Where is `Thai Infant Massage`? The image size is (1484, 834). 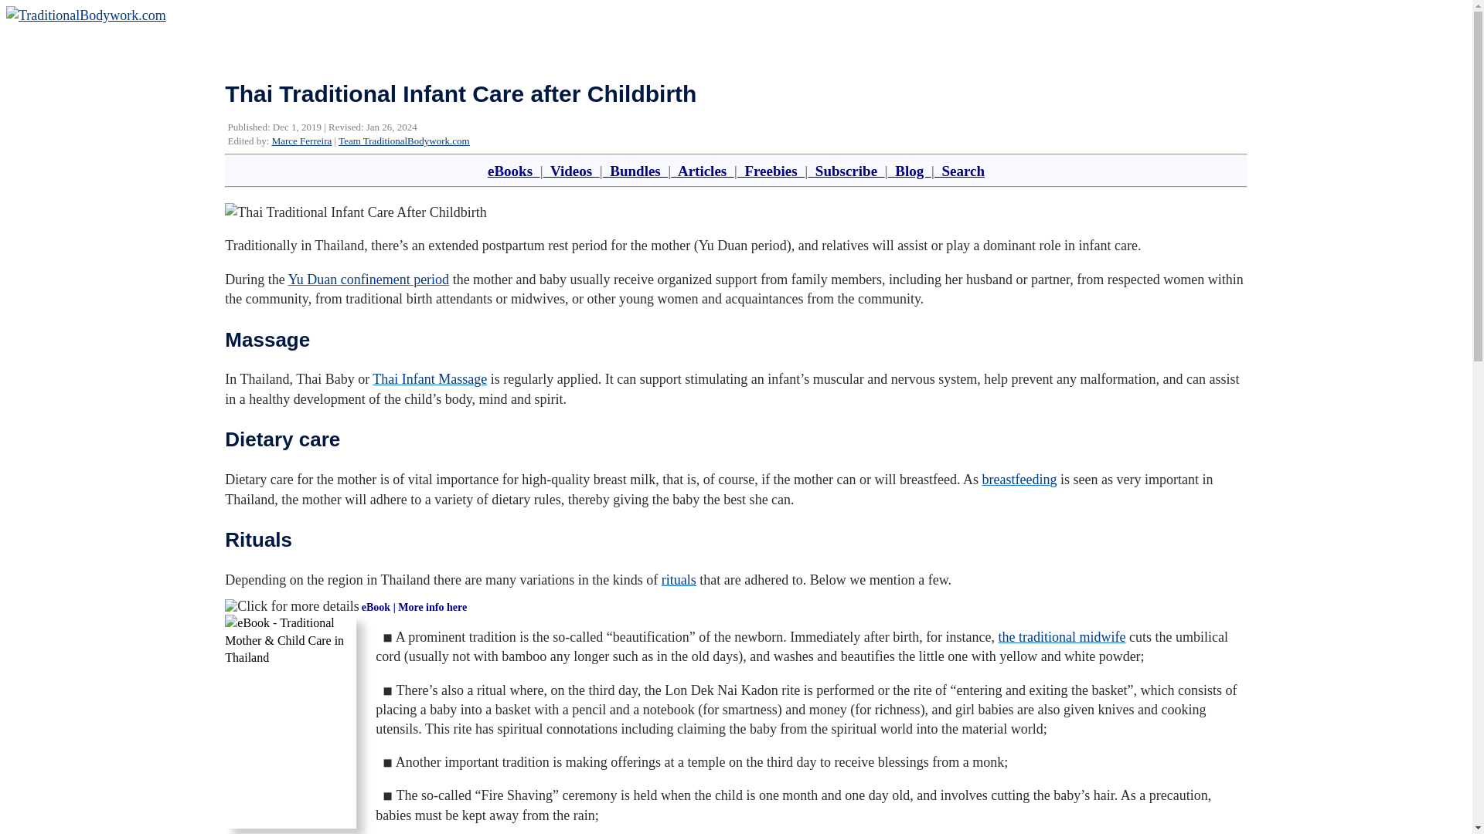
Thai Infant Massage is located at coordinates (429, 378).